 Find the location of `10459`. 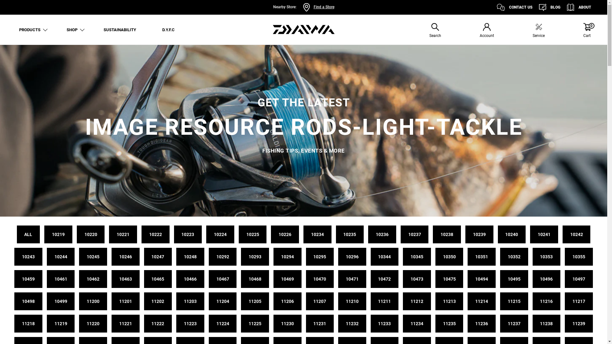

10459 is located at coordinates (28, 279).